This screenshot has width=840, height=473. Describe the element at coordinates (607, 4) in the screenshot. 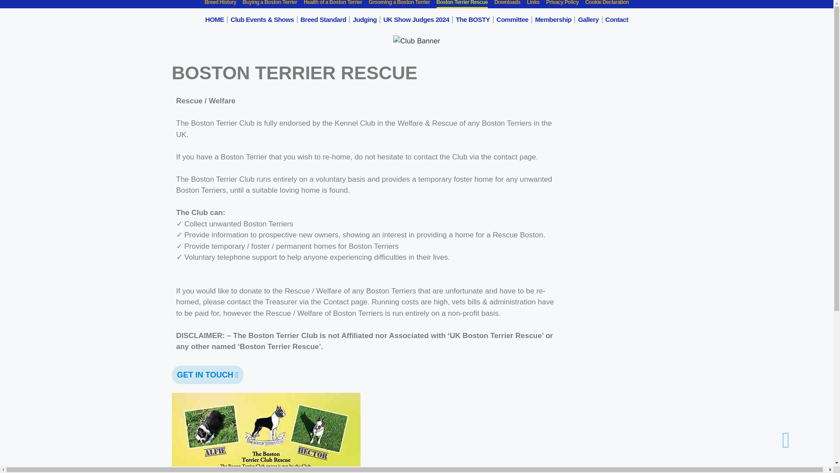

I see `Cookie Declaration` at that location.